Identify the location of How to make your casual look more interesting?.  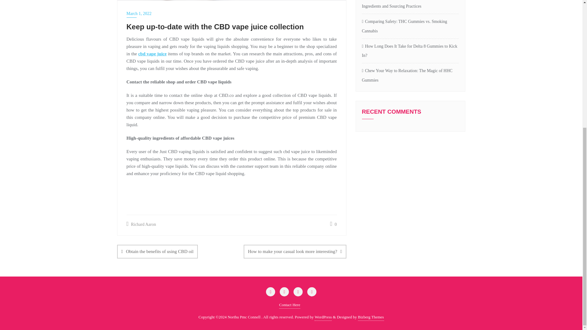
(295, 251).